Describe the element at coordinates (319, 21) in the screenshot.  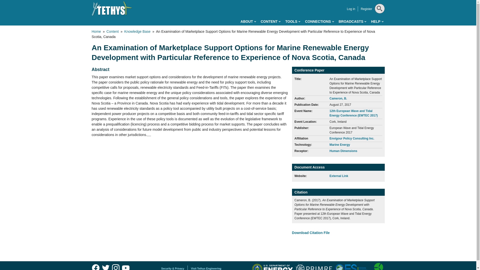
I see `CONNECTIONS` at that location.